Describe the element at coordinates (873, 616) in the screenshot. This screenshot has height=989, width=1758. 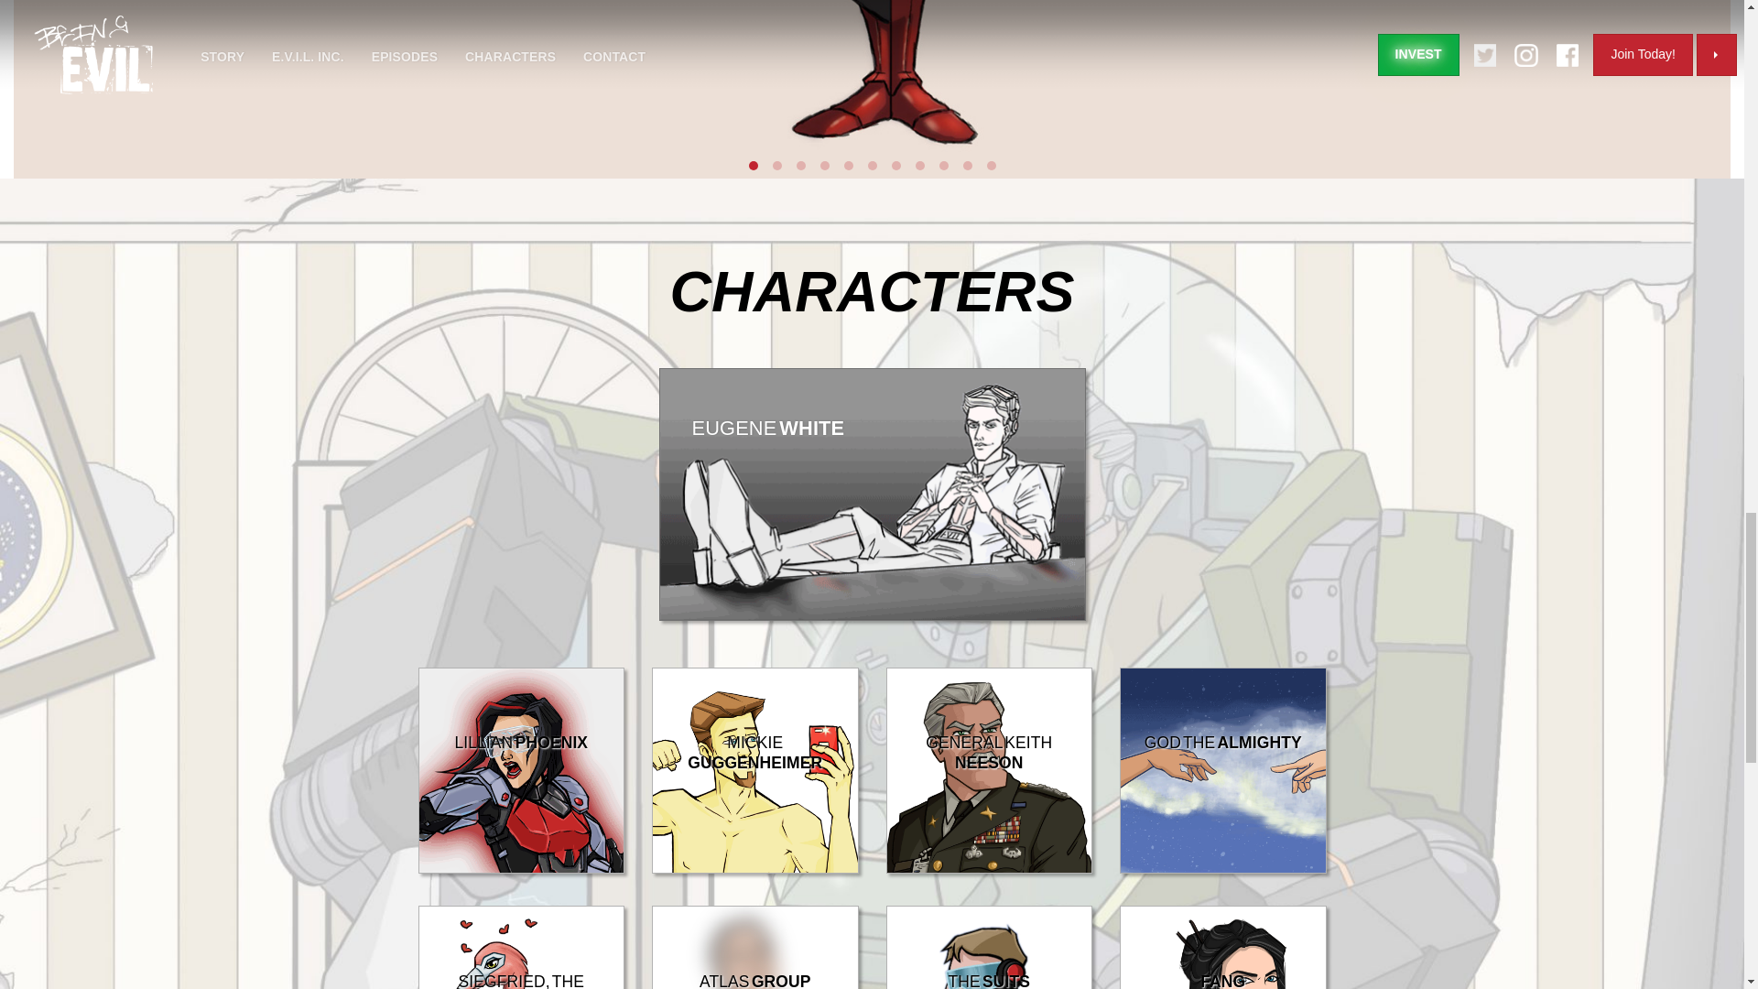
I see `EUGENE WHITE` at that location.